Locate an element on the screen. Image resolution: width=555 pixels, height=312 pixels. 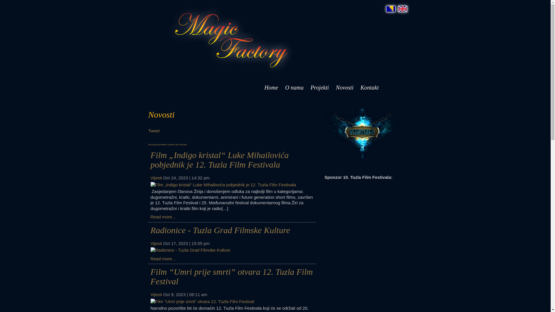
English (UK) is located at coordinates (402, 9).